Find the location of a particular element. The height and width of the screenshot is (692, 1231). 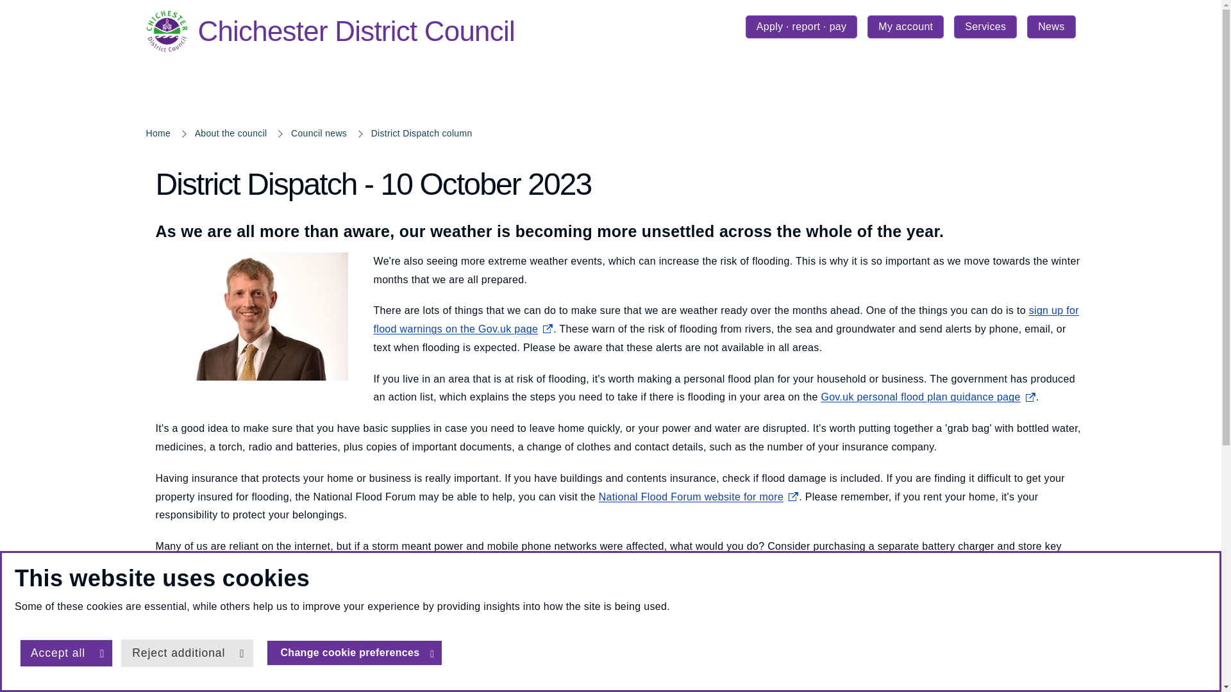

Reject additional is located at coordinates (186, 653).